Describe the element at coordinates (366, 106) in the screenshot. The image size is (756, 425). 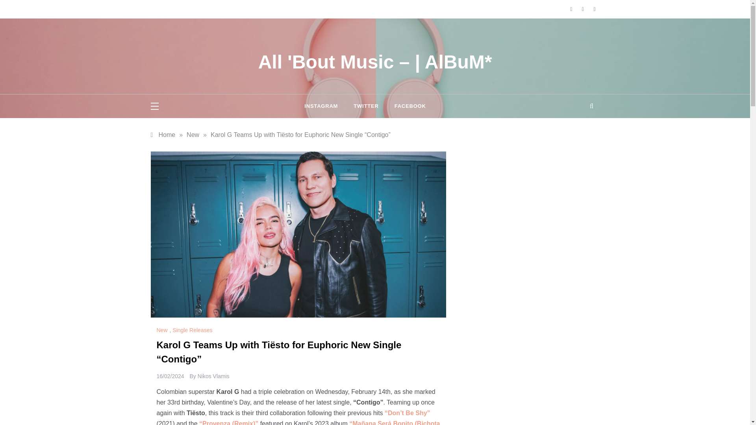
I see `TWITTER` at that location.